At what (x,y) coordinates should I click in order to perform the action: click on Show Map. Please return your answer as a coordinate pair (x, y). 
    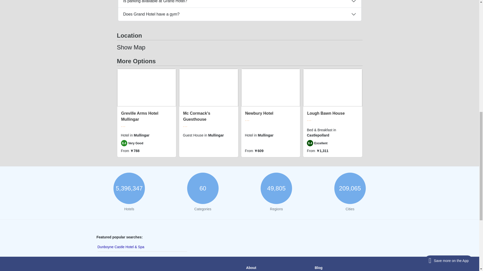
    Looking at the image, I should click on (131, 47).